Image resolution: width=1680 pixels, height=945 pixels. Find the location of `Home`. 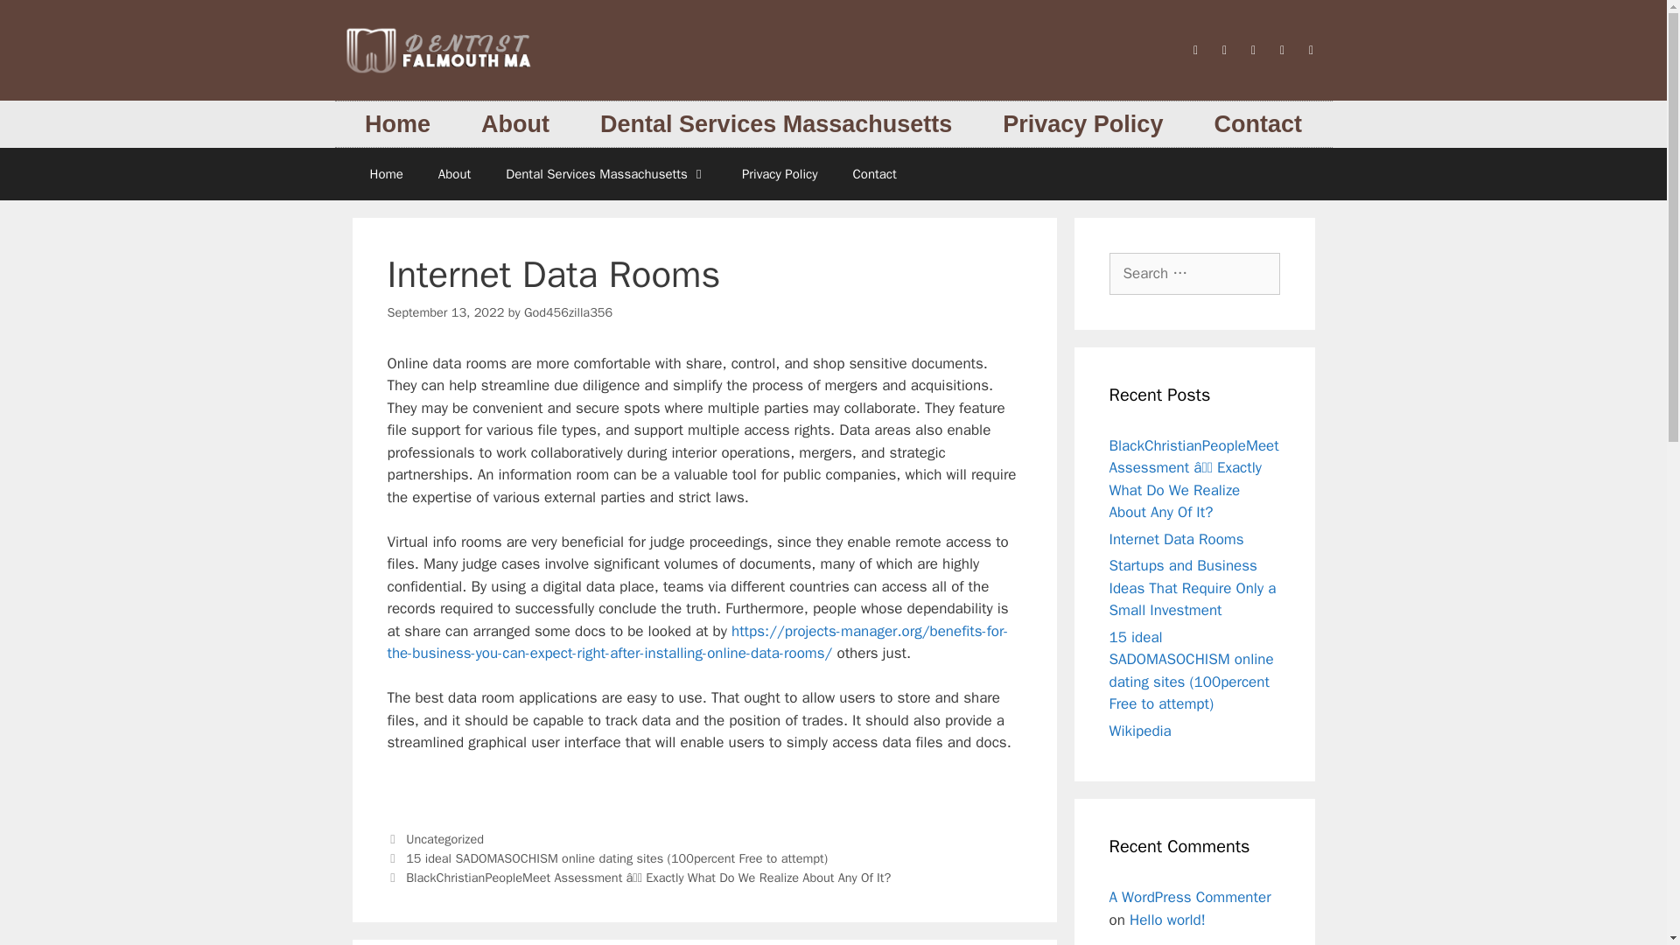

Home is located at coordinates (397, 124).